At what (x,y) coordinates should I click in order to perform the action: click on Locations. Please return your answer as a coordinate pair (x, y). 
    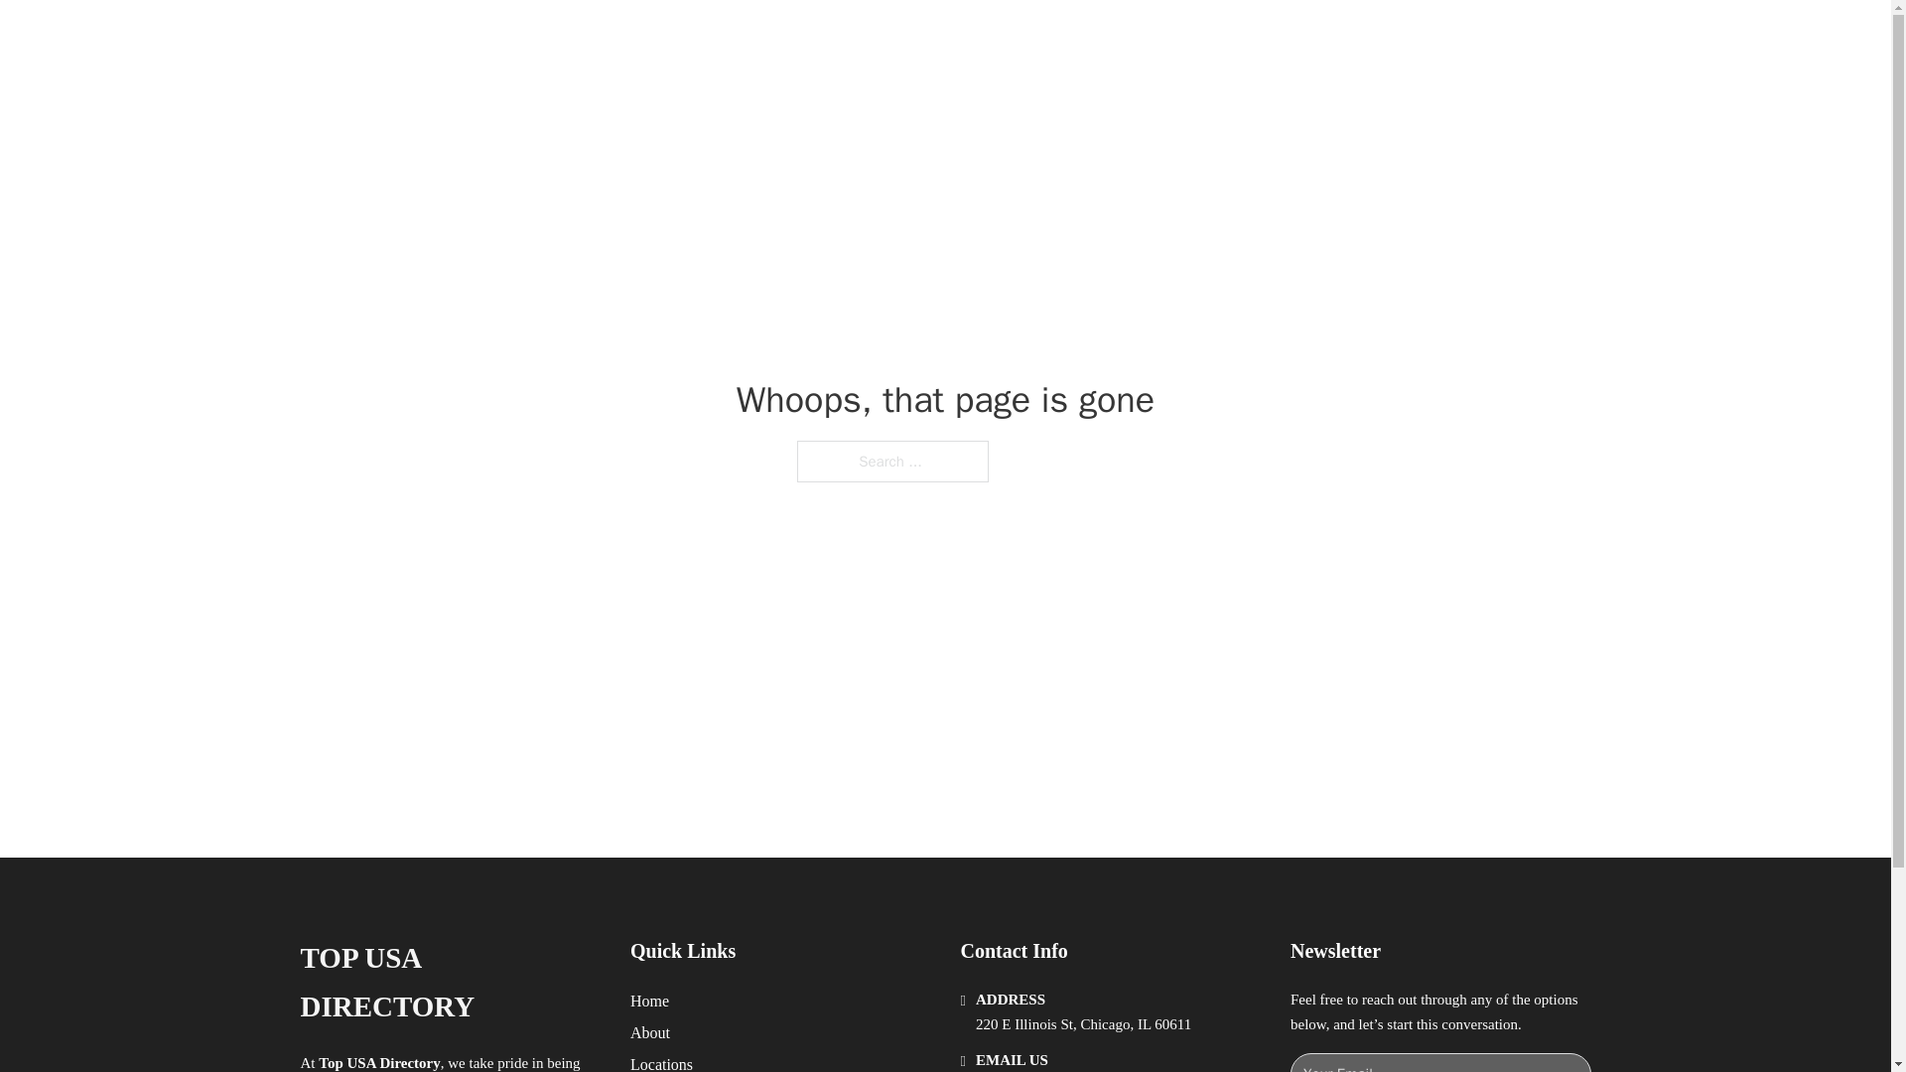
    Looking at the image, I should click on (661, 1062).